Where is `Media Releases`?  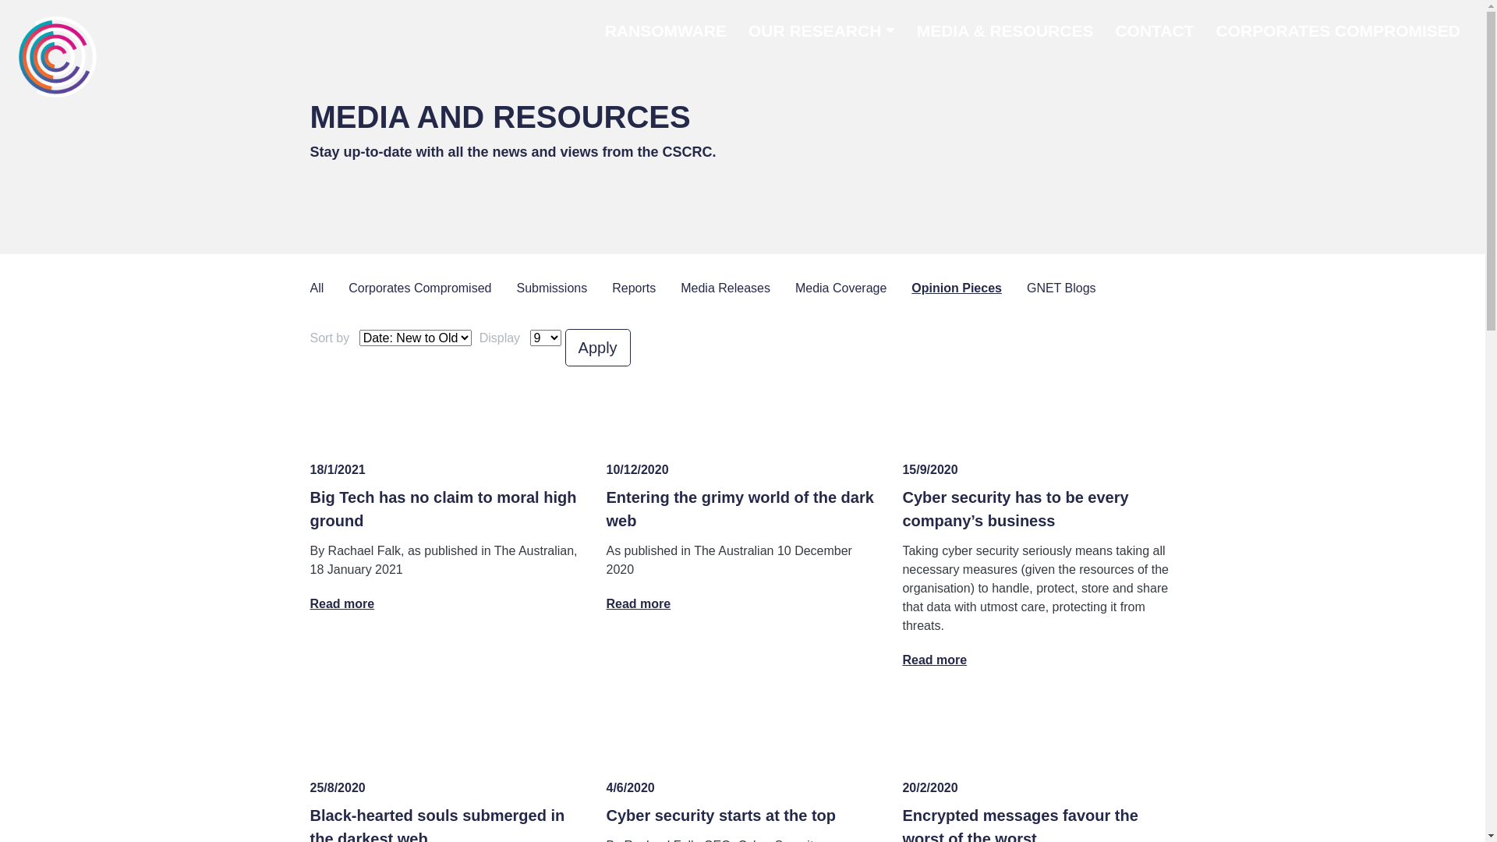 Media Releases is located at coordinates (738, 288).